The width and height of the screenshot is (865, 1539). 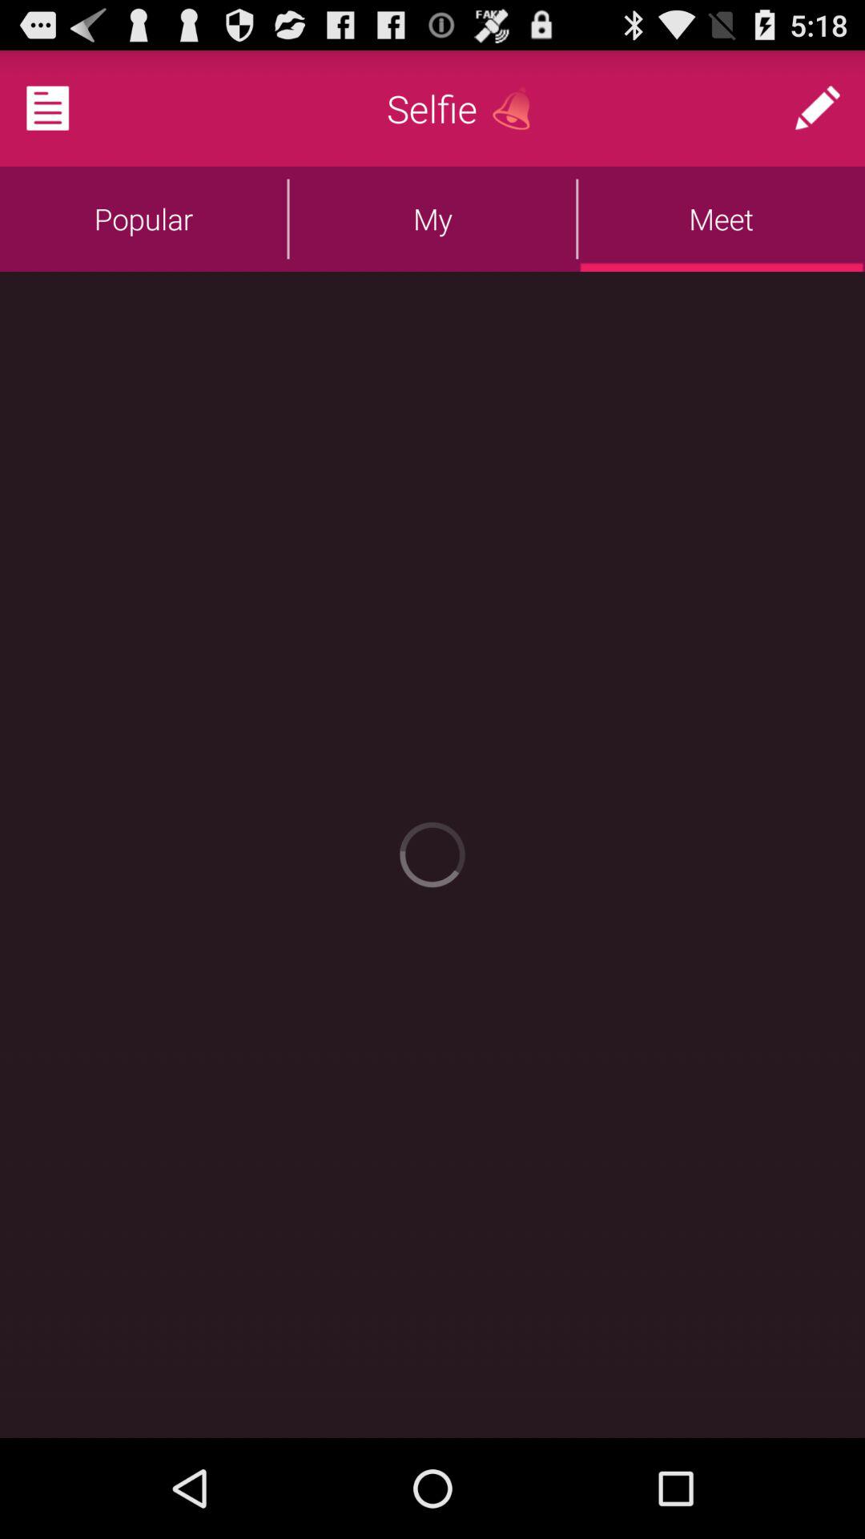 I want to click on launch app above the my icon, so click(x=432, y=108).